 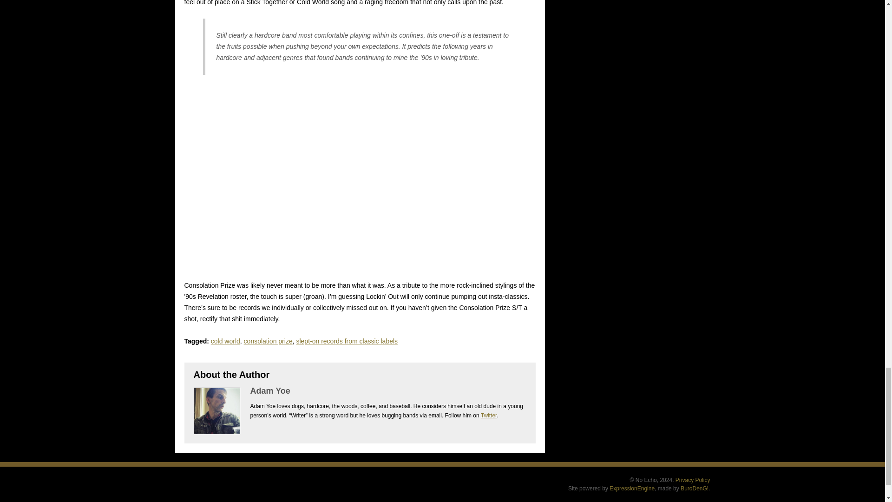 What do you see at coordinates (694, 489) in the screenshot?
I see `BuroDenG!` at bounding box center [694, 489].